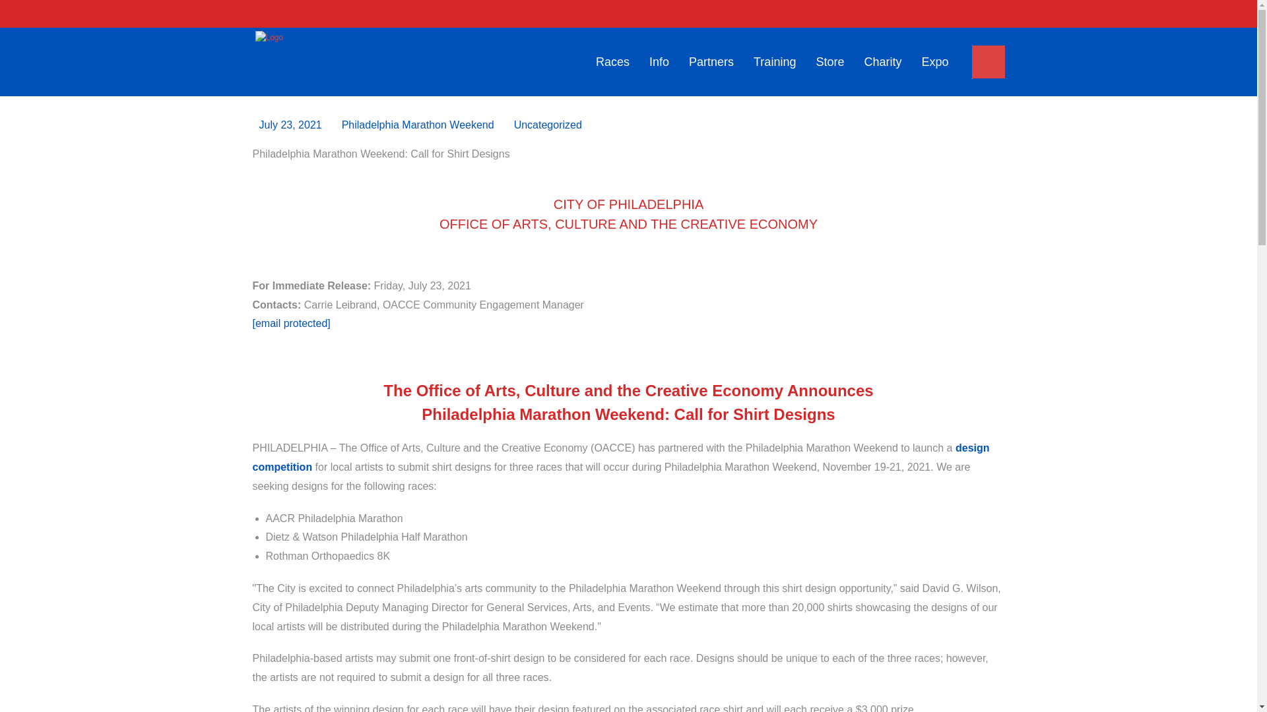  Describe the element at coordinates (711, 62) in the screenshot. I see `Partners` at that location.